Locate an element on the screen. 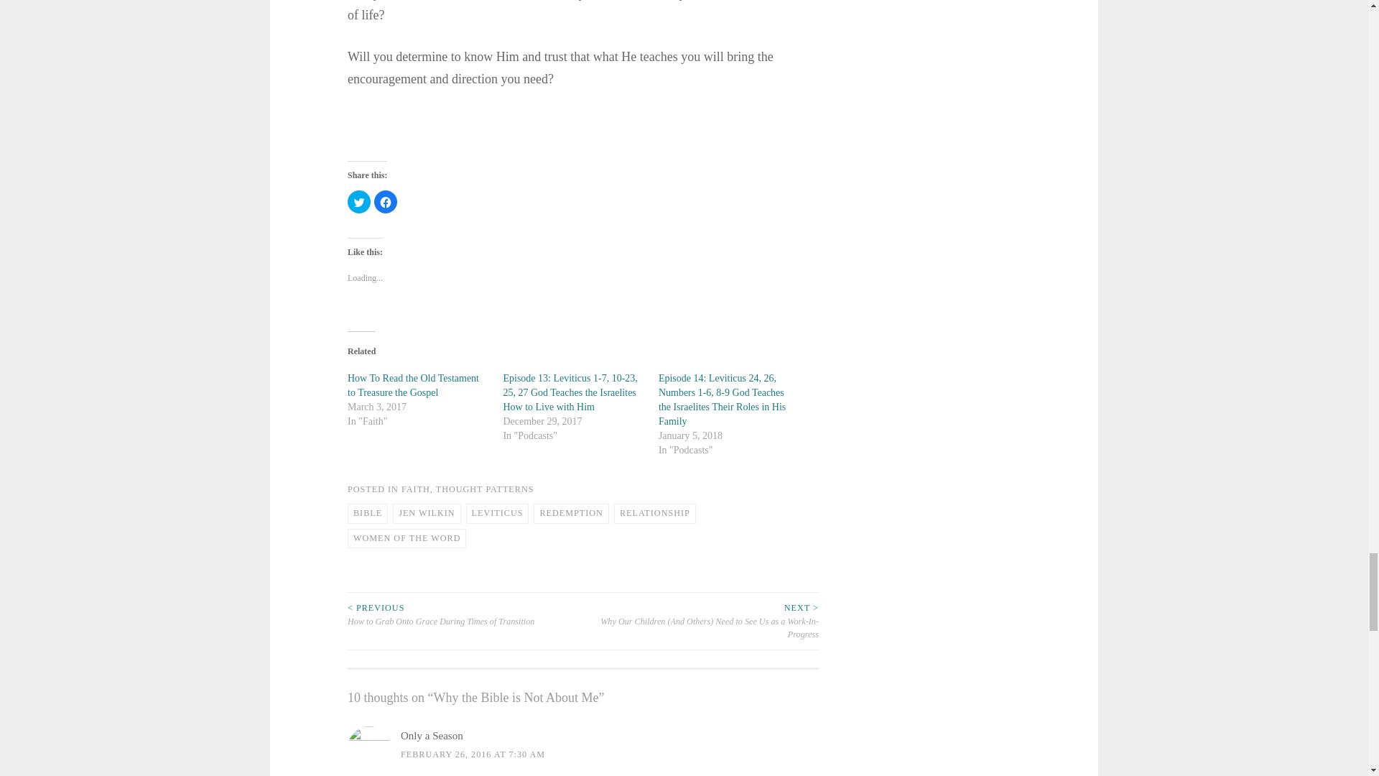 This screenshot has height=776, width=1379. Click to share on Facebook is located at coordinates (385, 201).